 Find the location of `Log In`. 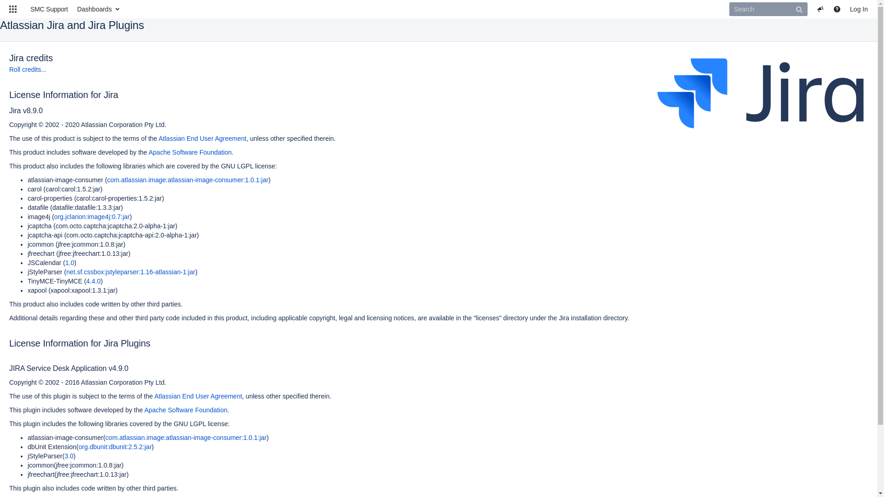

Log In is located at coordinates (859, 9).